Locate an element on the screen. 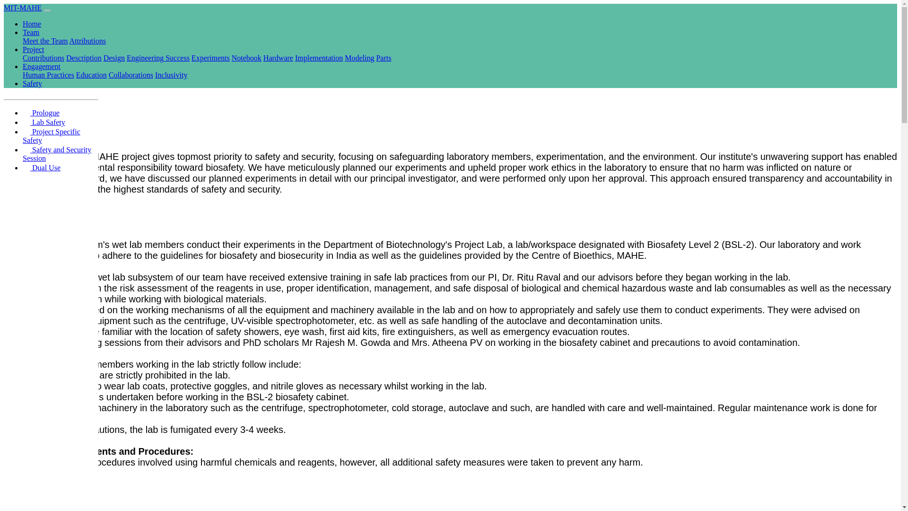 The height and width of the screenshot is (511, 908). Dual Use is located at coordinates (42, 167).